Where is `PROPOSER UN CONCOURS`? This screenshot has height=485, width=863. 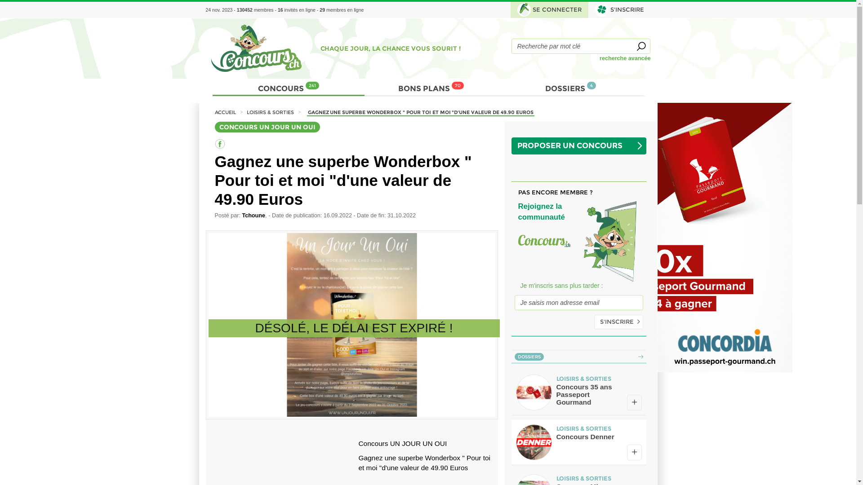
PROPOSER UN CONCOURS is located at coordinates (579, 146).